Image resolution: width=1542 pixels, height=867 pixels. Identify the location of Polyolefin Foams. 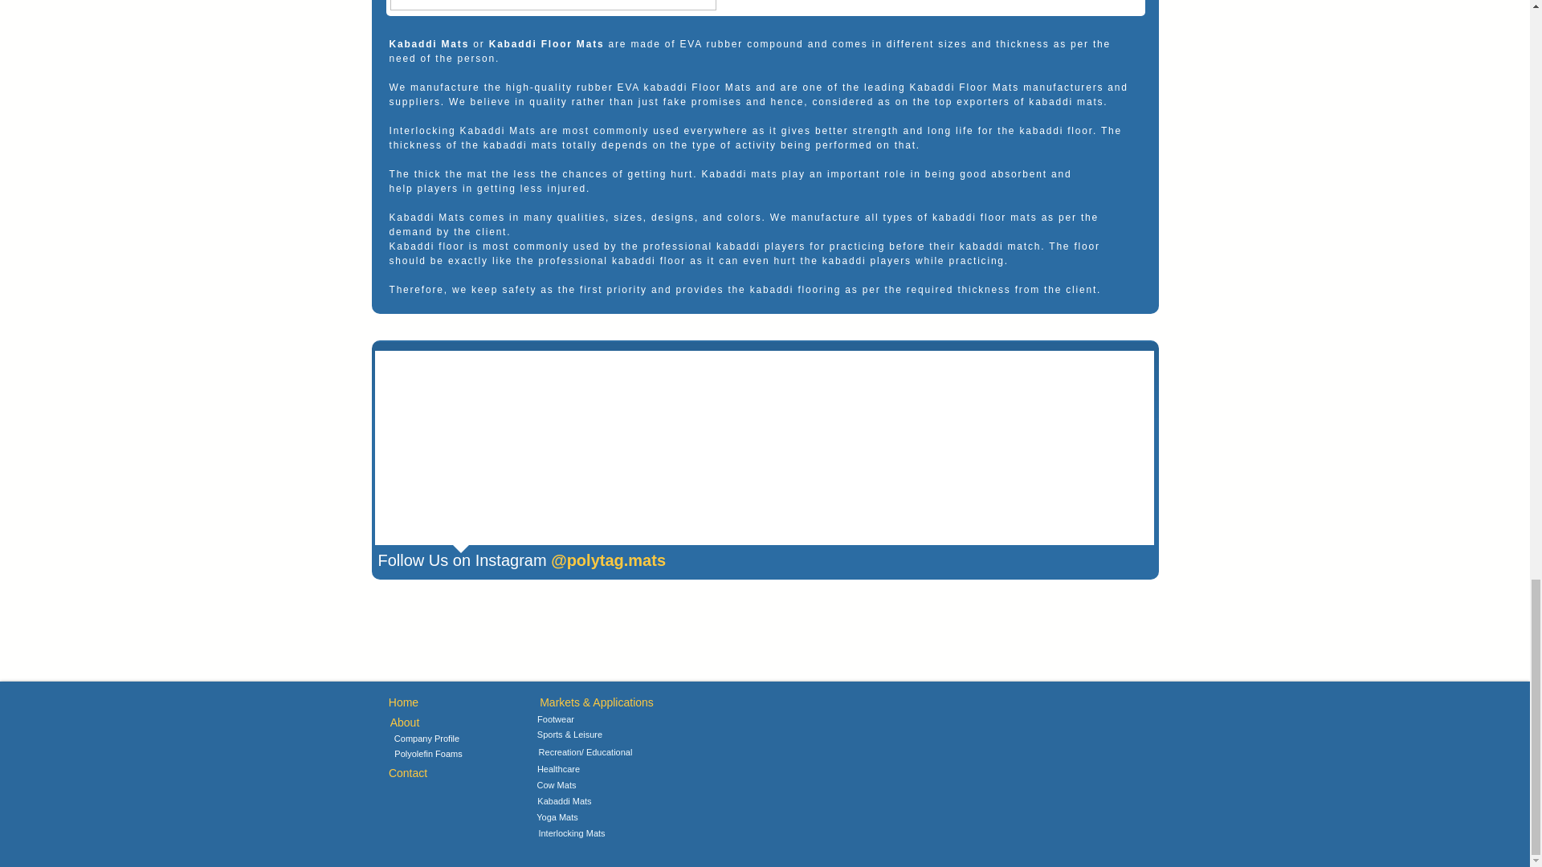
(427, 755).